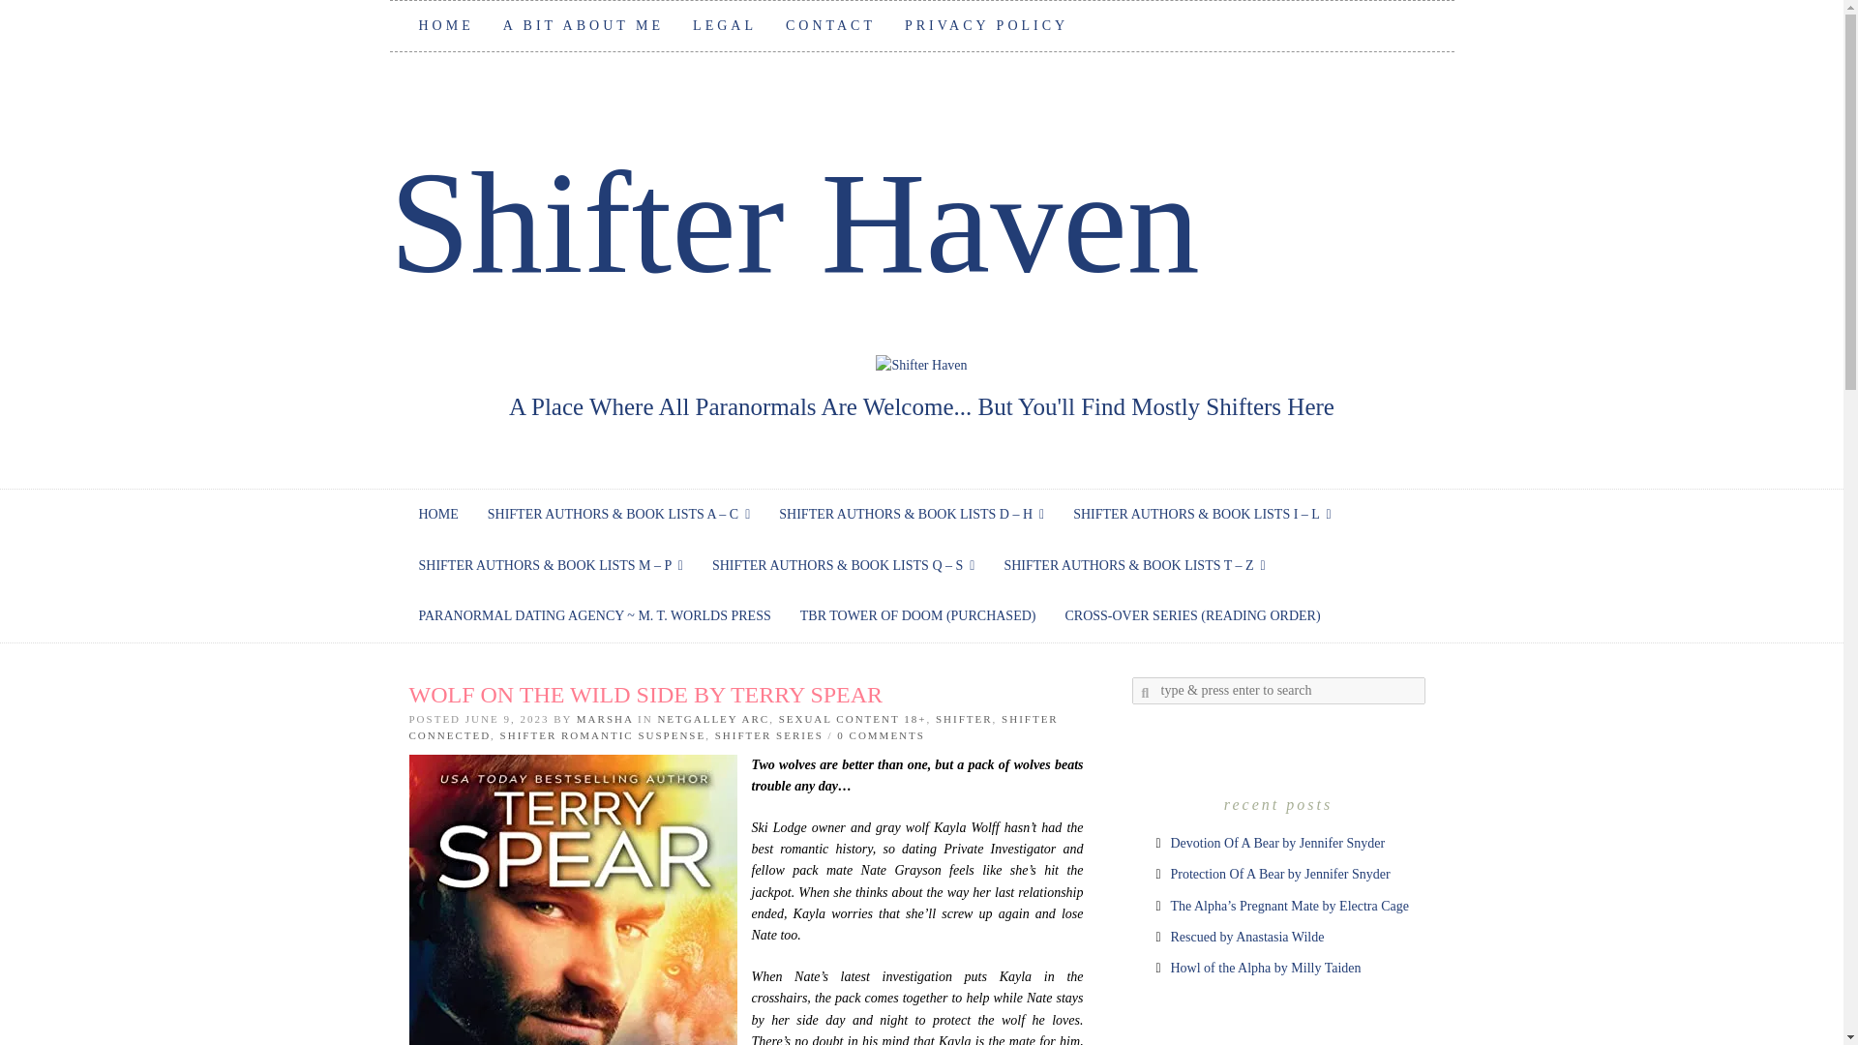  What do you see at coordinates (830, 25) in the screenshot?
I see `CONTACT` at bounding box center [830, 25].